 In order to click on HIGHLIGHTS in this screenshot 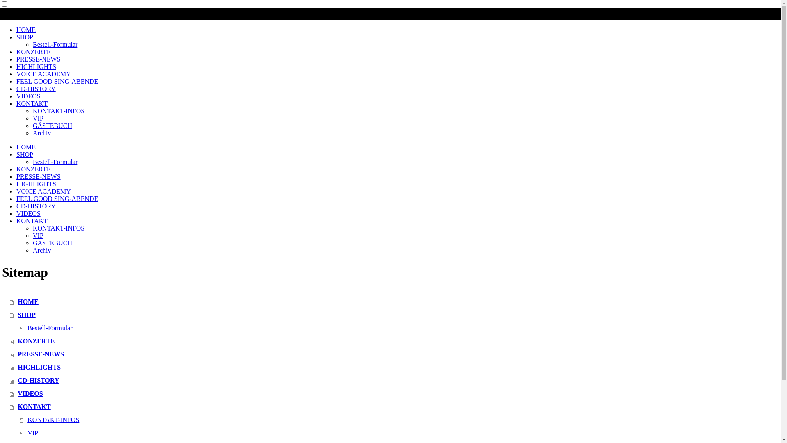, I will do `click(36, 184)`.